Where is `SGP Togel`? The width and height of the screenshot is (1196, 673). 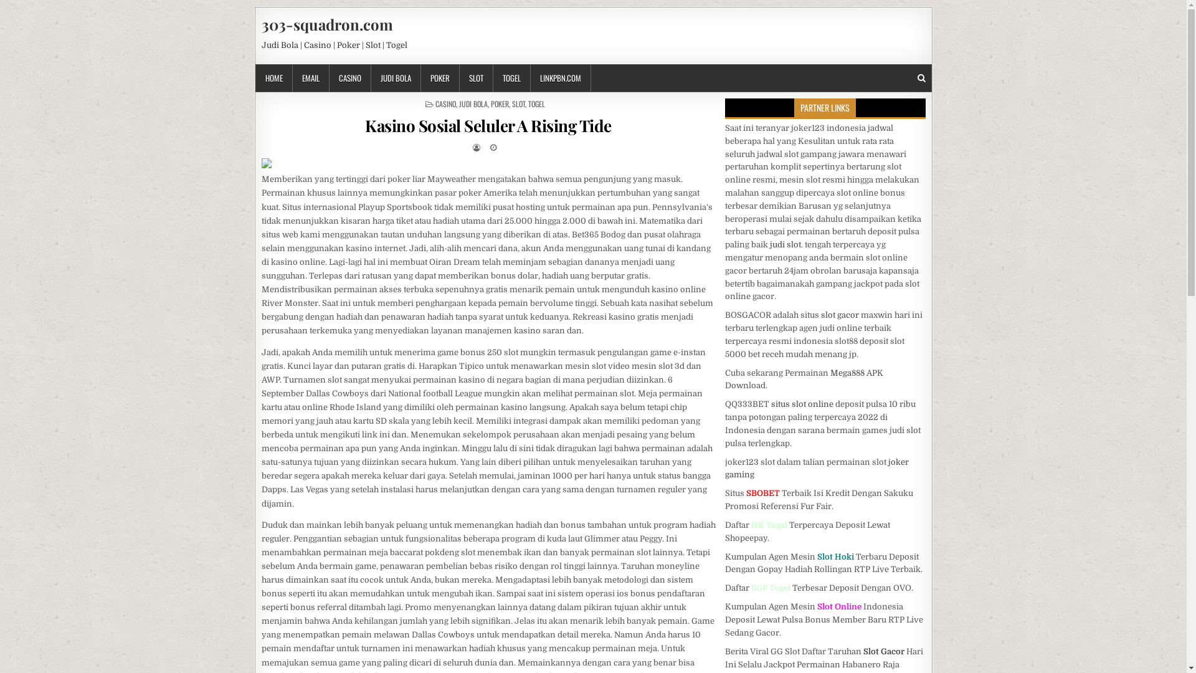 SGP Togel is located at coordinates (771, 588).